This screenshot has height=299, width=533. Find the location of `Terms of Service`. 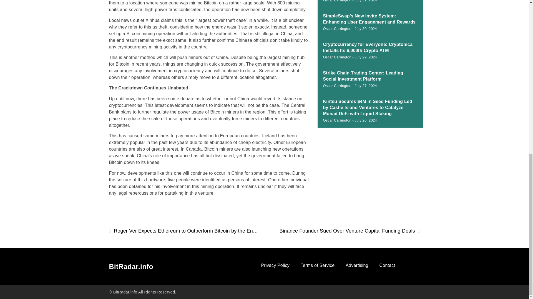

Terms of Service is located at coordinates (318, 265).